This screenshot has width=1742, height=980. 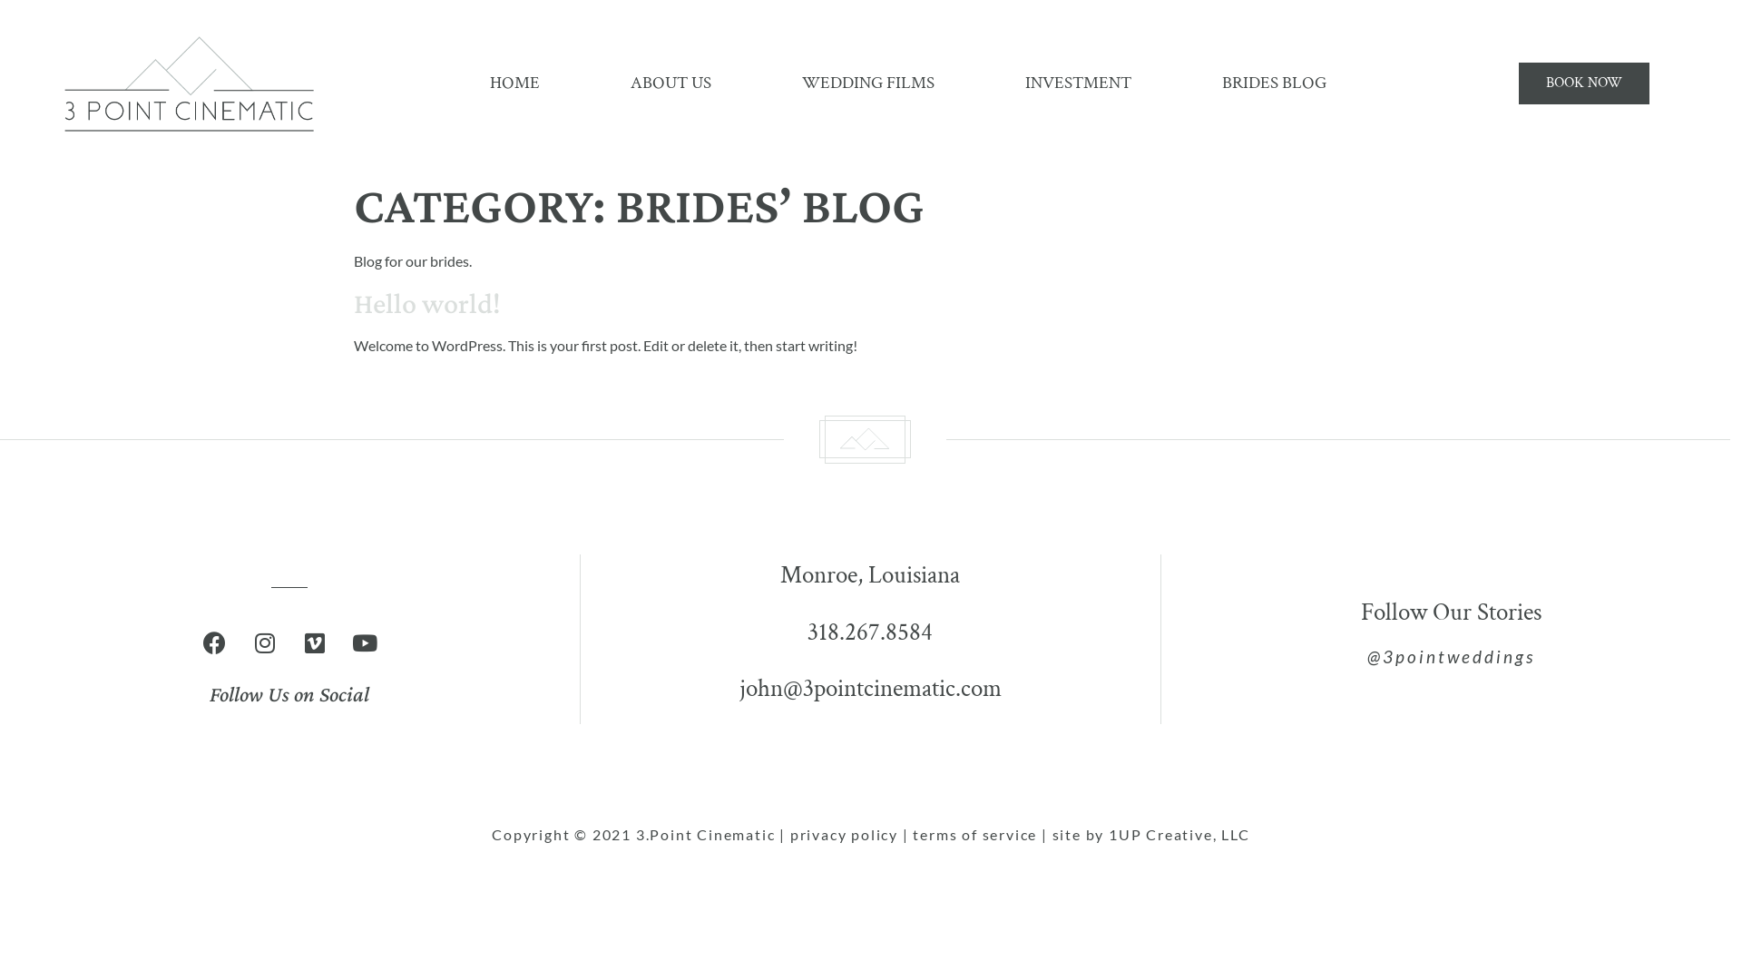 What do you see at coordinates (1584, 83) in the screenshot?
I see `BOOK NOW` at bounding box center [1584, 83].